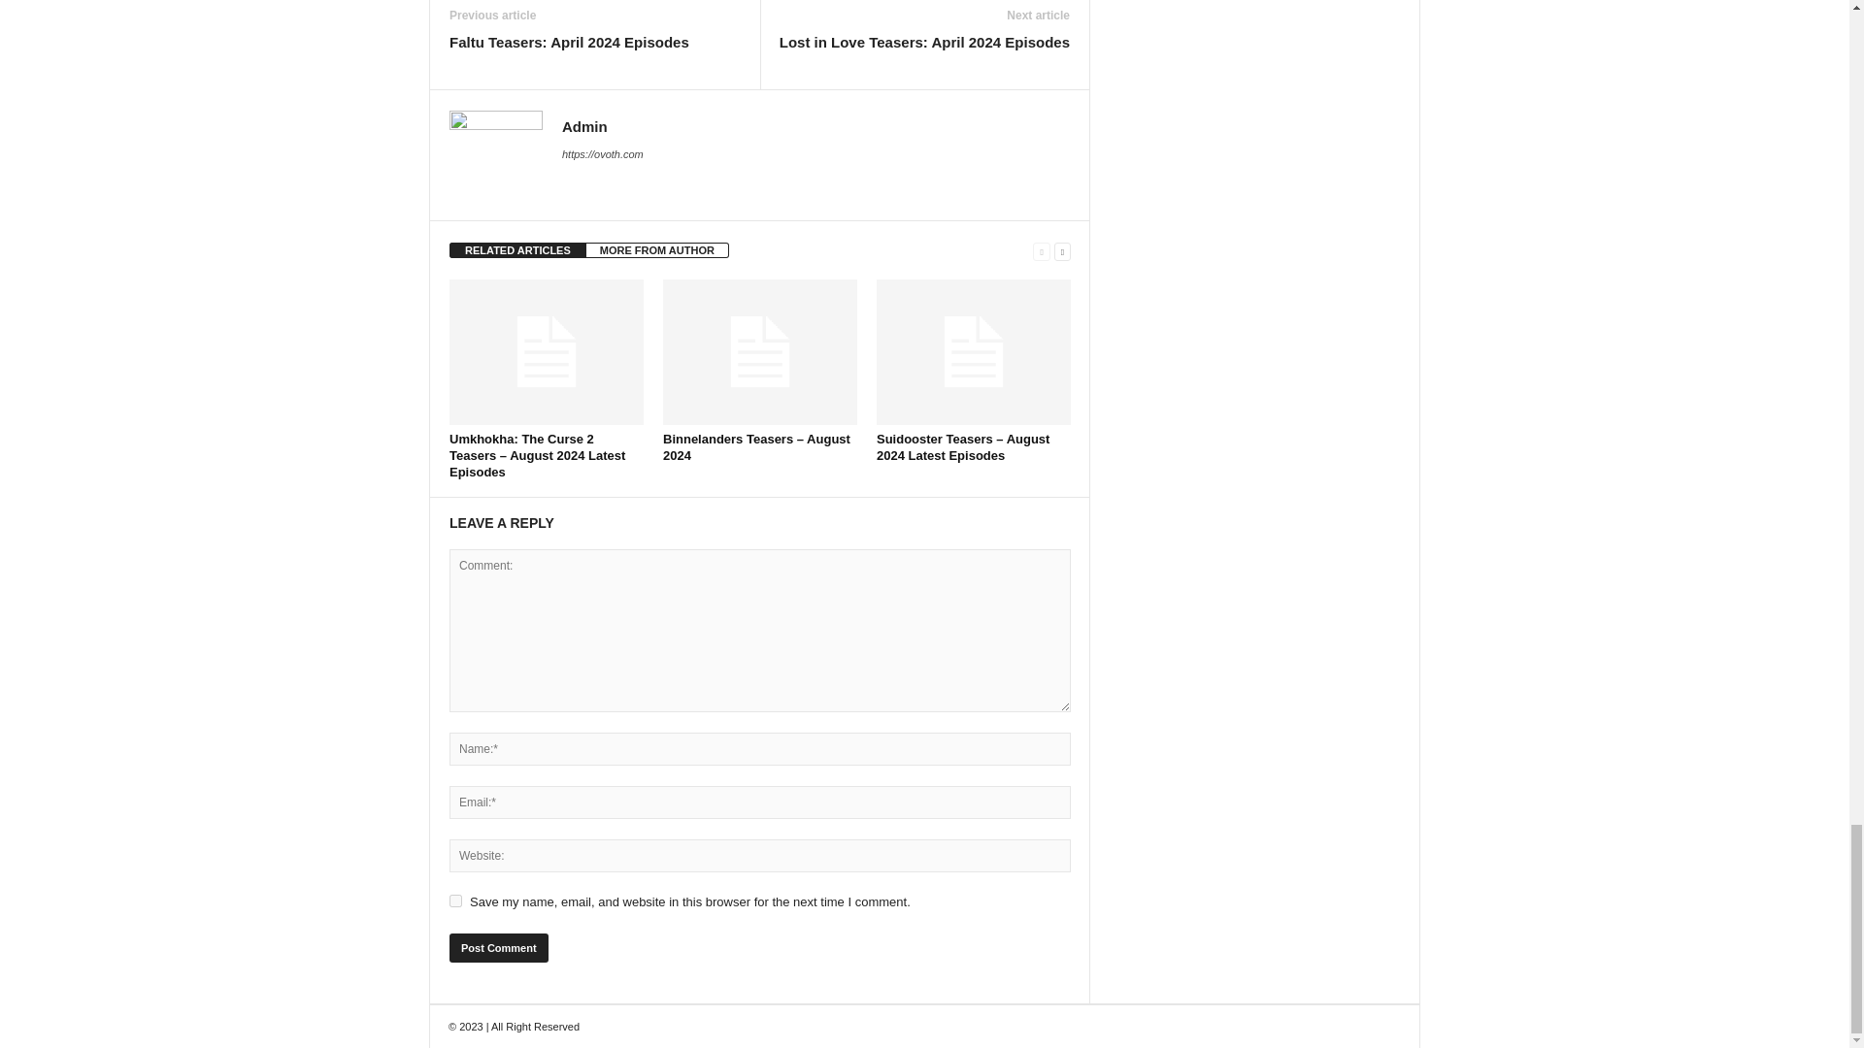  Describe the element at coordinates (455, 901) in the screenshot. I see `yes` at that location.